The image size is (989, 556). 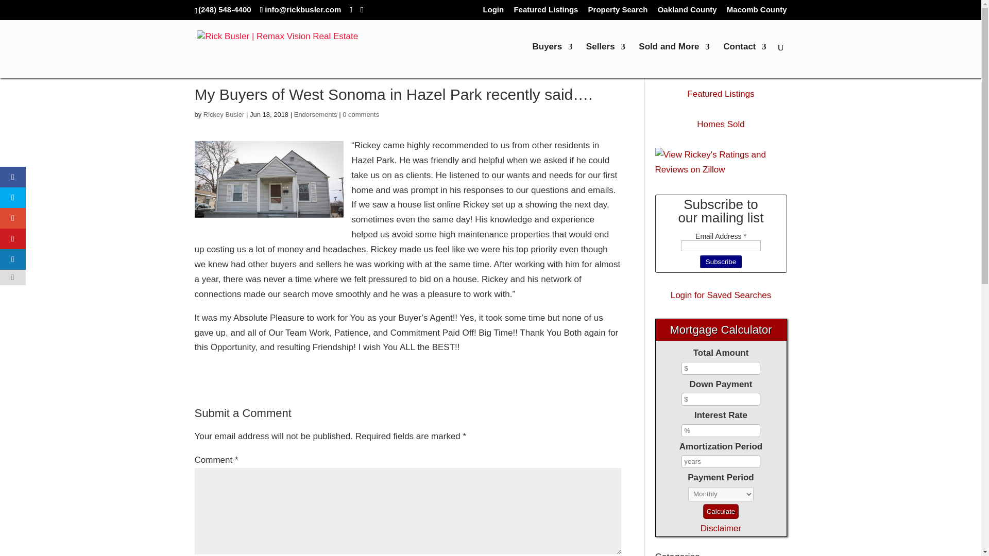 What do you see at coordinates (492, 12) in the screenshot?
I see `Login` at bounding box center [492, 12].